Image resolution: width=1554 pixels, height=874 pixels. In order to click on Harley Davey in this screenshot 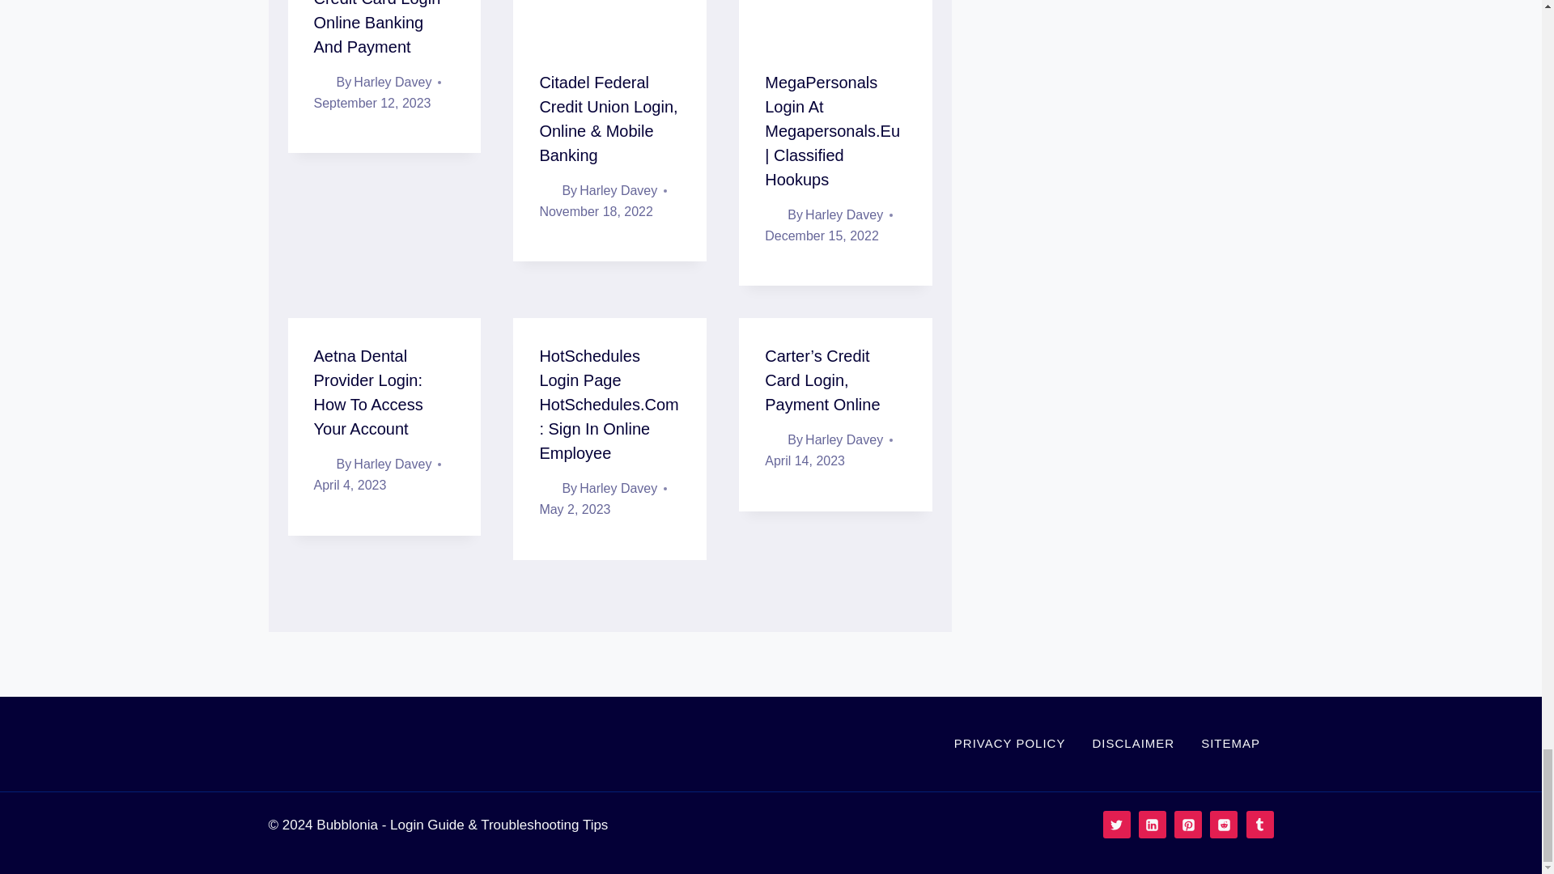, I will do `click(393, 82)`.